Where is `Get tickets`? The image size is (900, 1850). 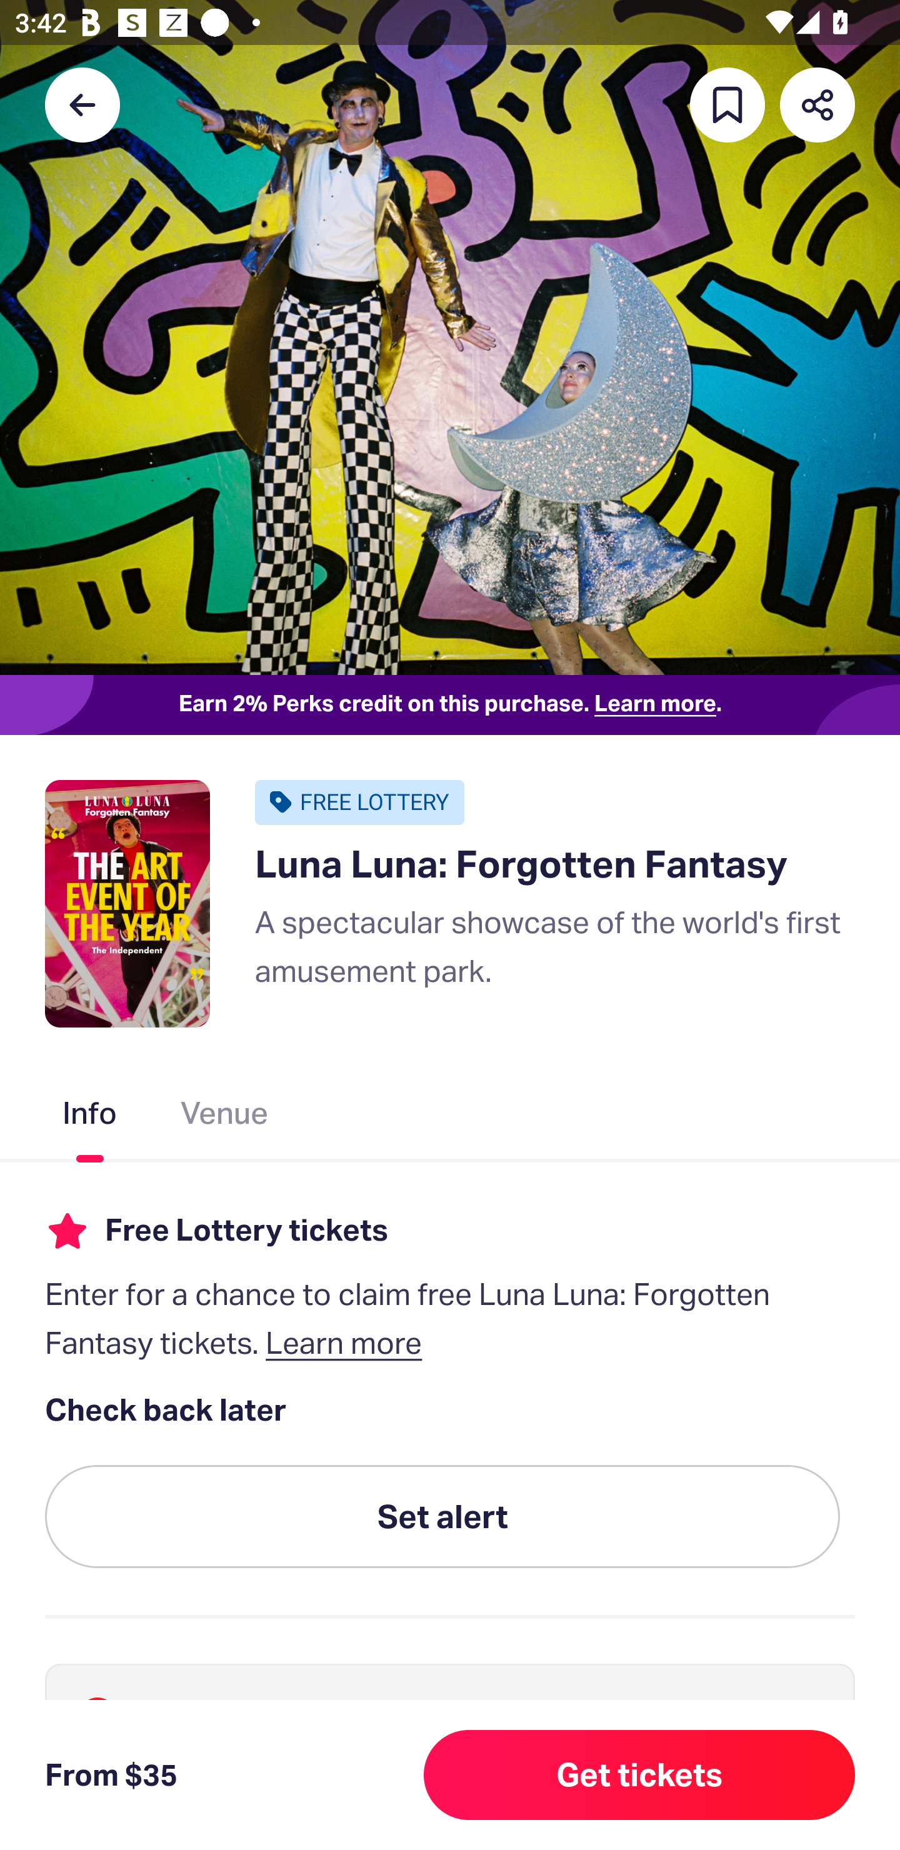 Get tickets is located at coordinates (639, 1775).